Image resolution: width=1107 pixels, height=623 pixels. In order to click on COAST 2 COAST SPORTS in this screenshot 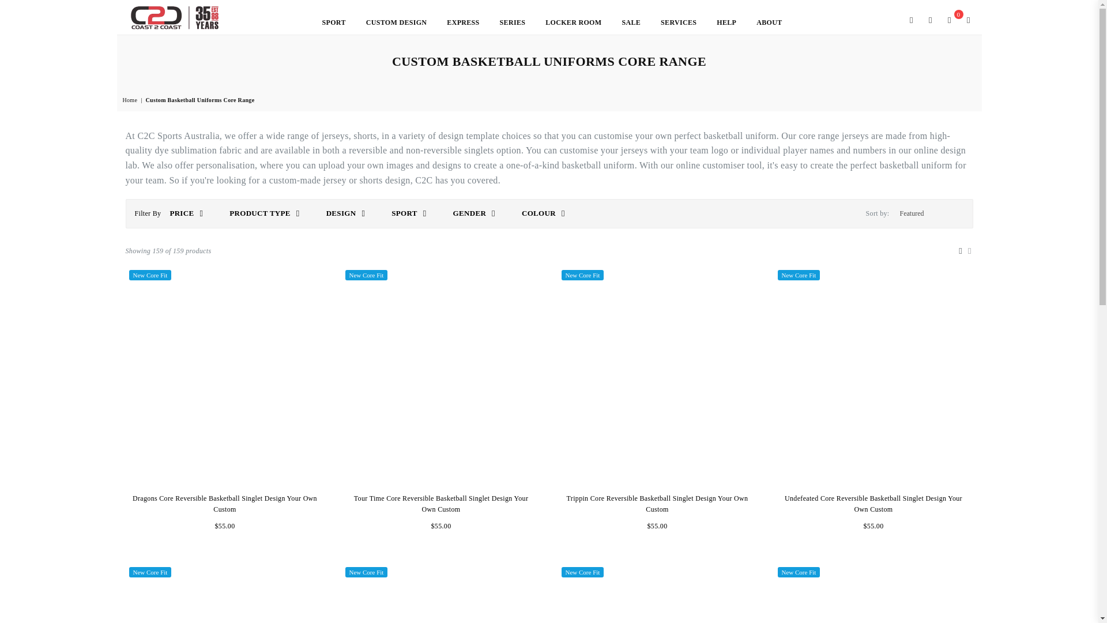, I will do `click(174, 17)`.